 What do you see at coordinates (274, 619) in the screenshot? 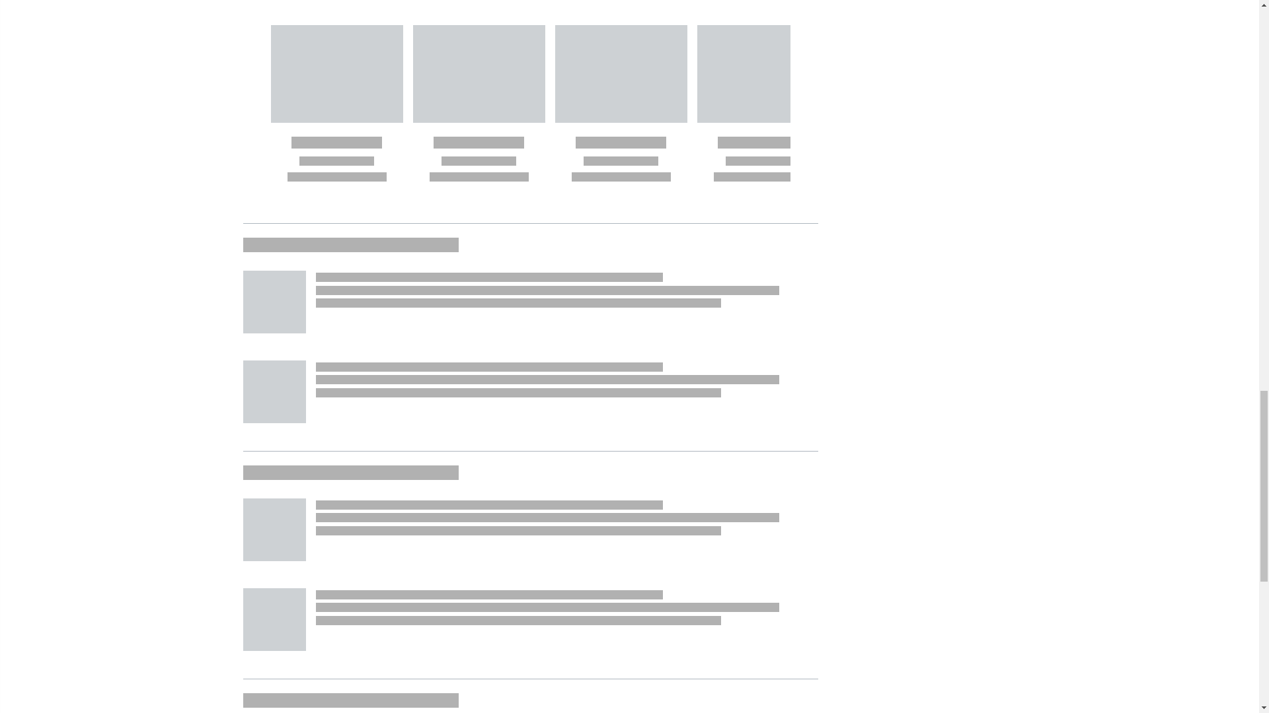
I see `Placeholder` at bounding box center [274, 619].